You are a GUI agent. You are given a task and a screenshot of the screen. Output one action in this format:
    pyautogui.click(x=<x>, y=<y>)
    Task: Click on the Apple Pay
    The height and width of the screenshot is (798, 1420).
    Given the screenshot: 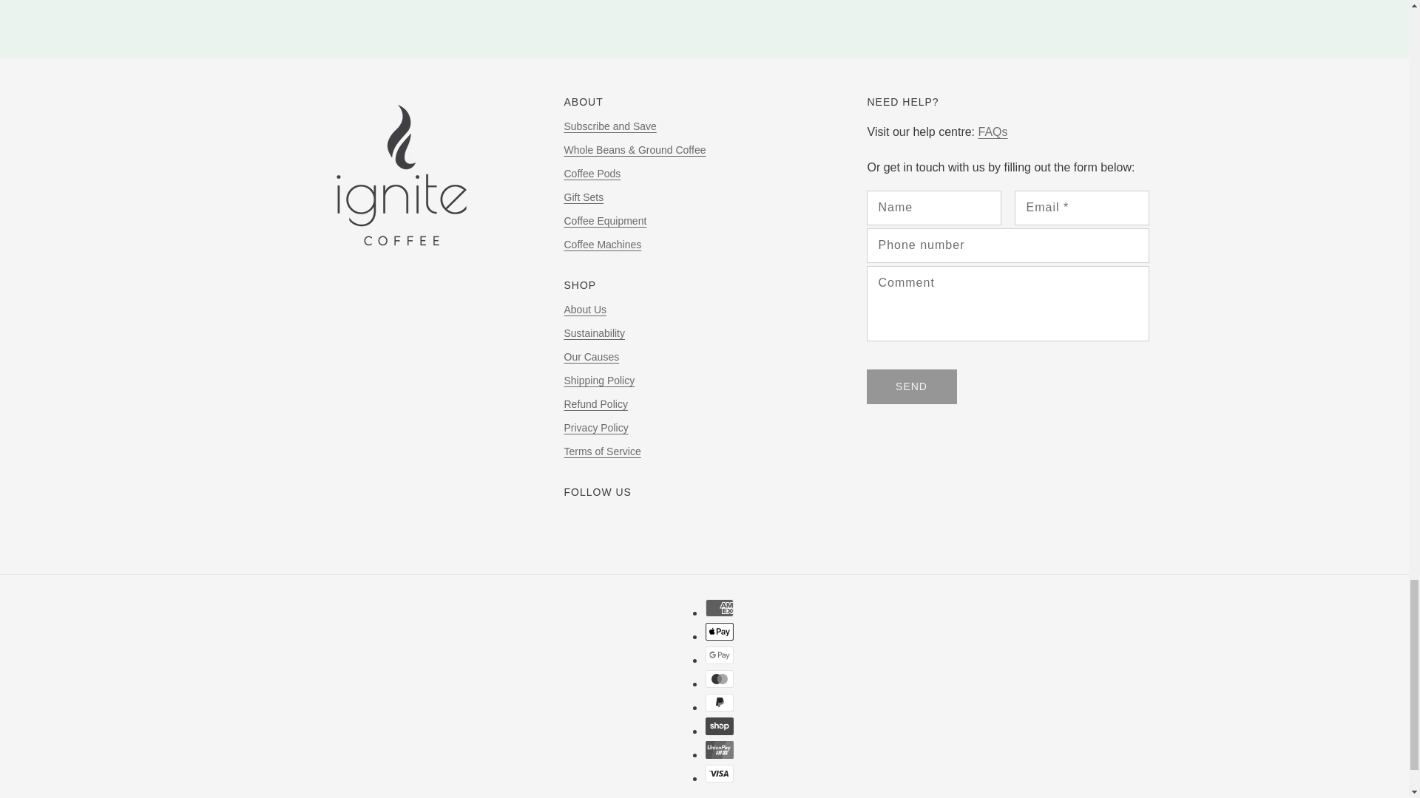 What is the action you would take?
    pyautogui.click(x=720, y=632)
    